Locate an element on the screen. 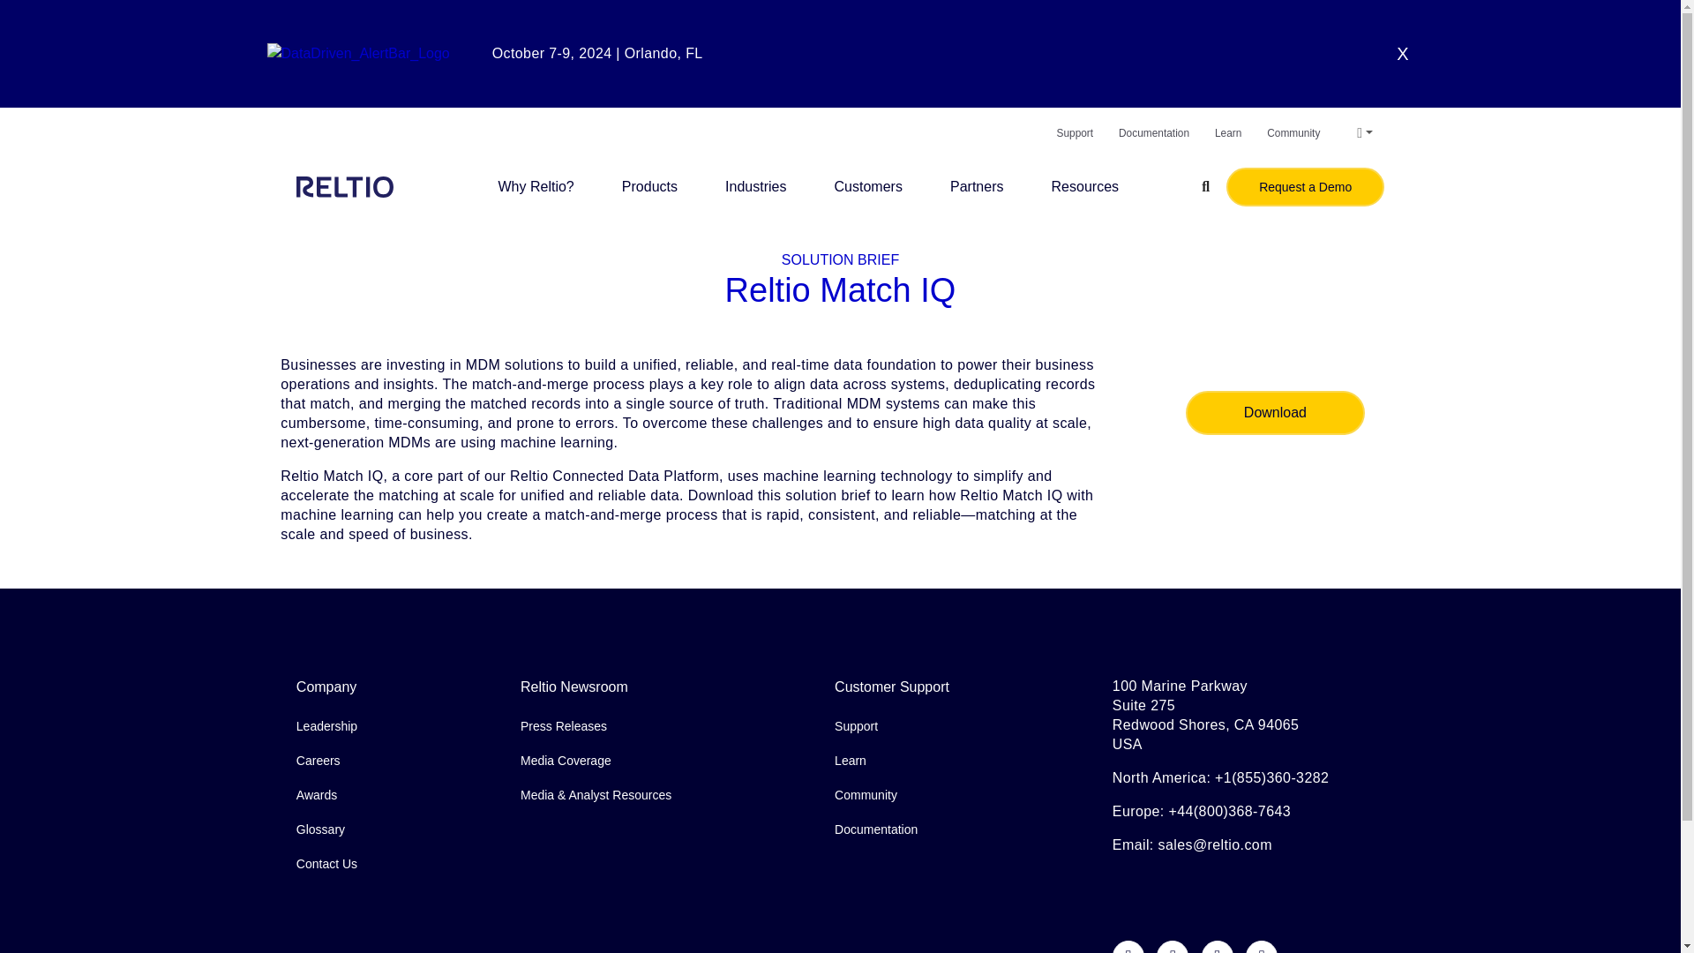  Support is located at coordinates (1074, 132).